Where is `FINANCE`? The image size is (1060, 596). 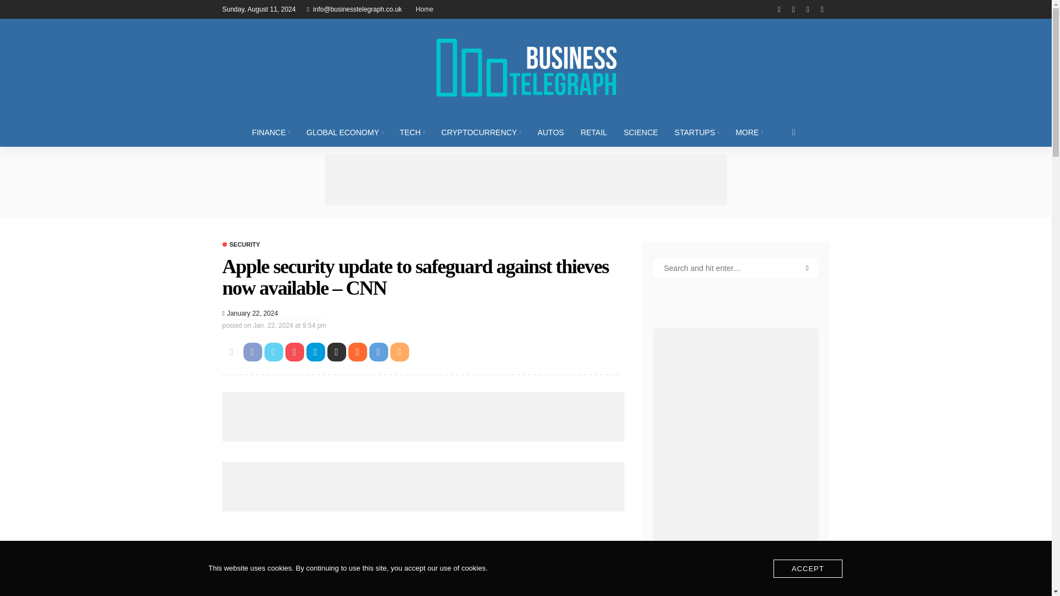 FINANCE is located at coordinates (271, 132).